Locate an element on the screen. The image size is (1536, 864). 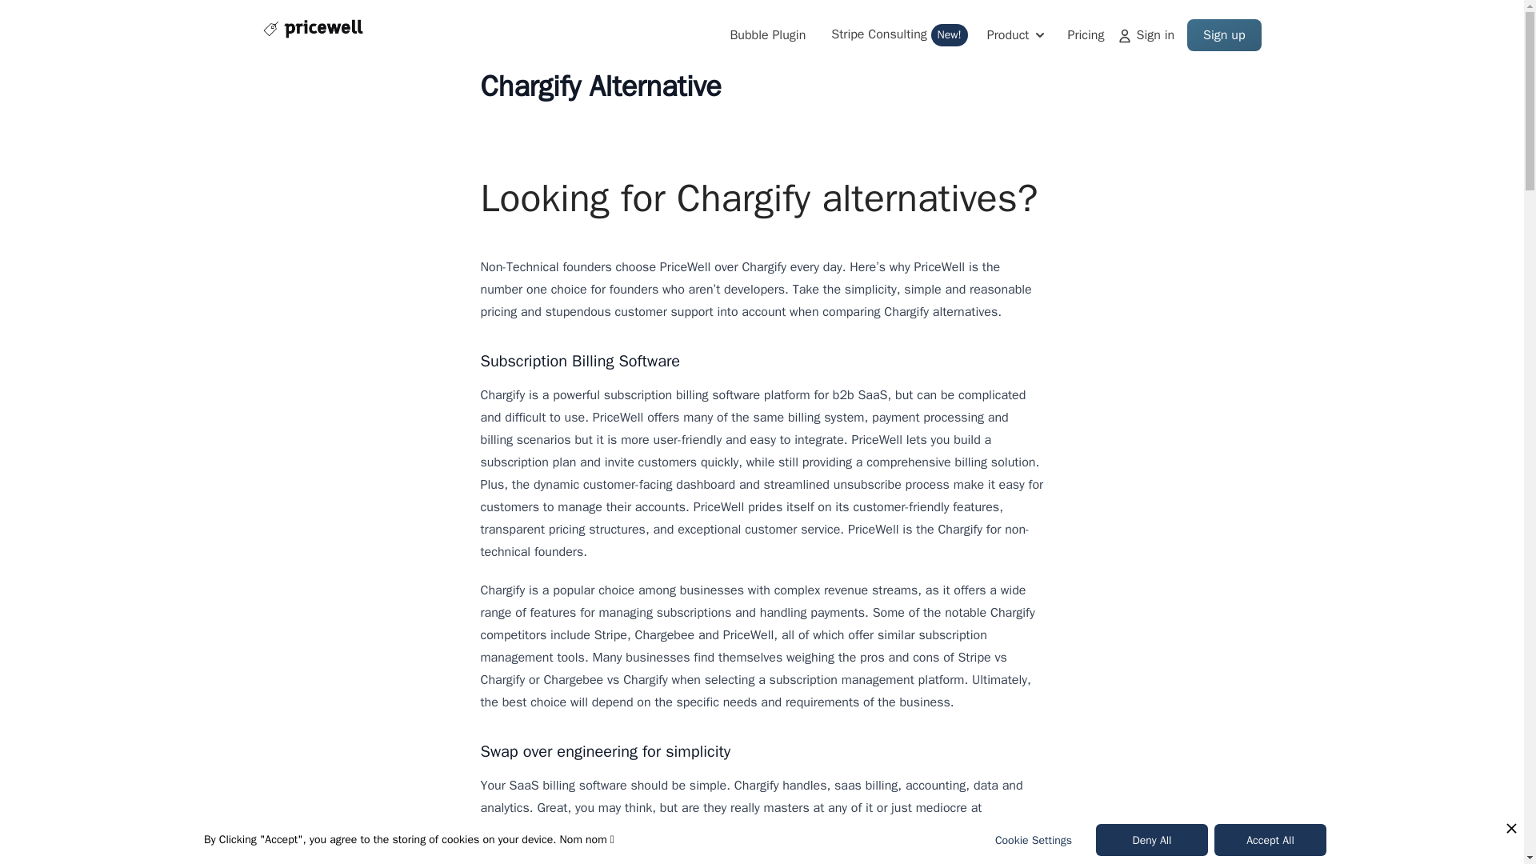
Sign in is located at coordinates (899, 35).